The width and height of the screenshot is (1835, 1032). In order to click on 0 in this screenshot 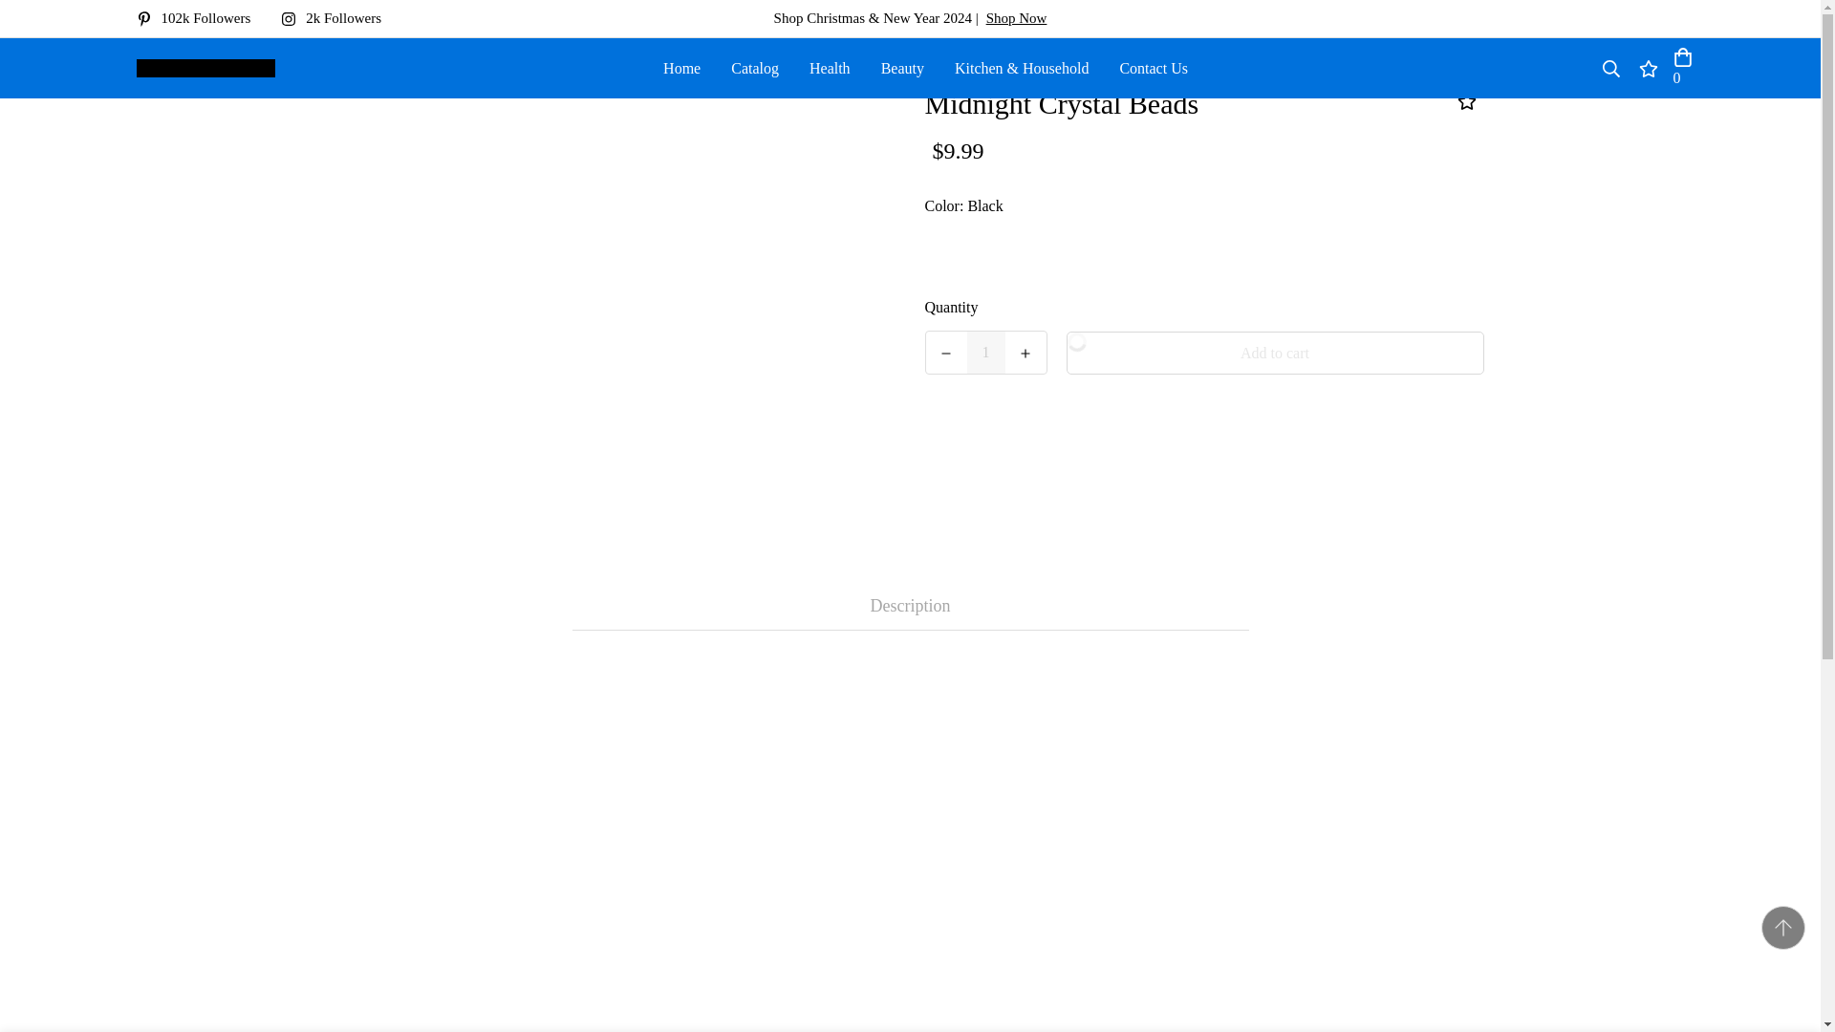, I will do `click(1683, 69)`.